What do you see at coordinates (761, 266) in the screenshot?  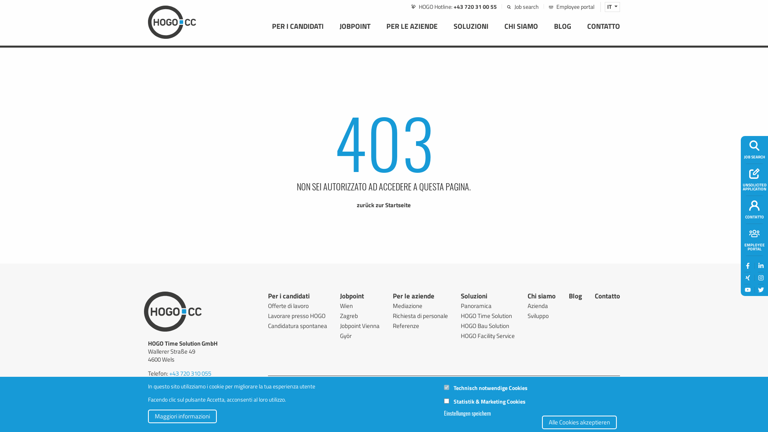 I see `LinkedIn` at bounding box center [761, 266].